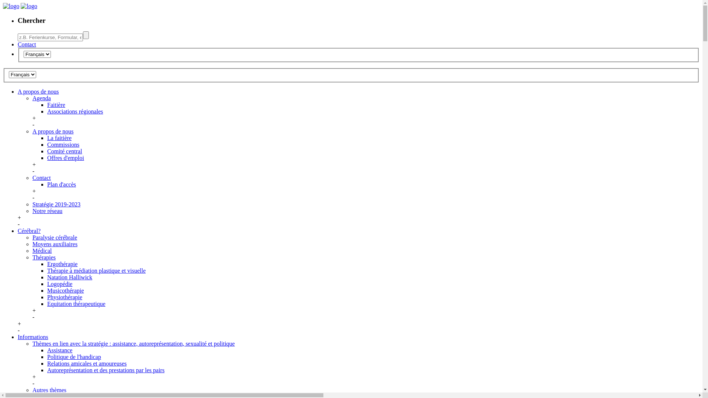 This screenshot has width=708, height=398. I want to click on Natation Halliwick, so click(70, 277).